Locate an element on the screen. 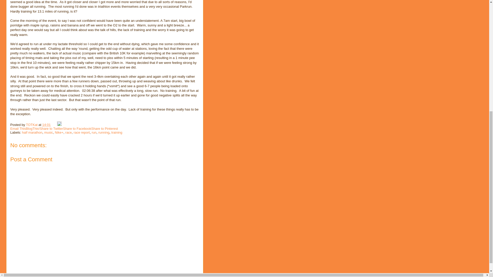  training is located at coordinates (117, 132).